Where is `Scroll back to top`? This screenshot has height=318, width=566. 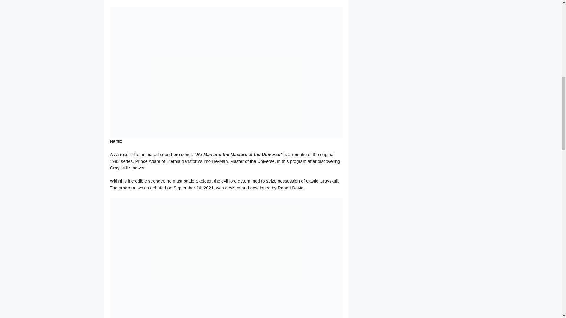
Scroll back to top is located at coordinates (547, 279).